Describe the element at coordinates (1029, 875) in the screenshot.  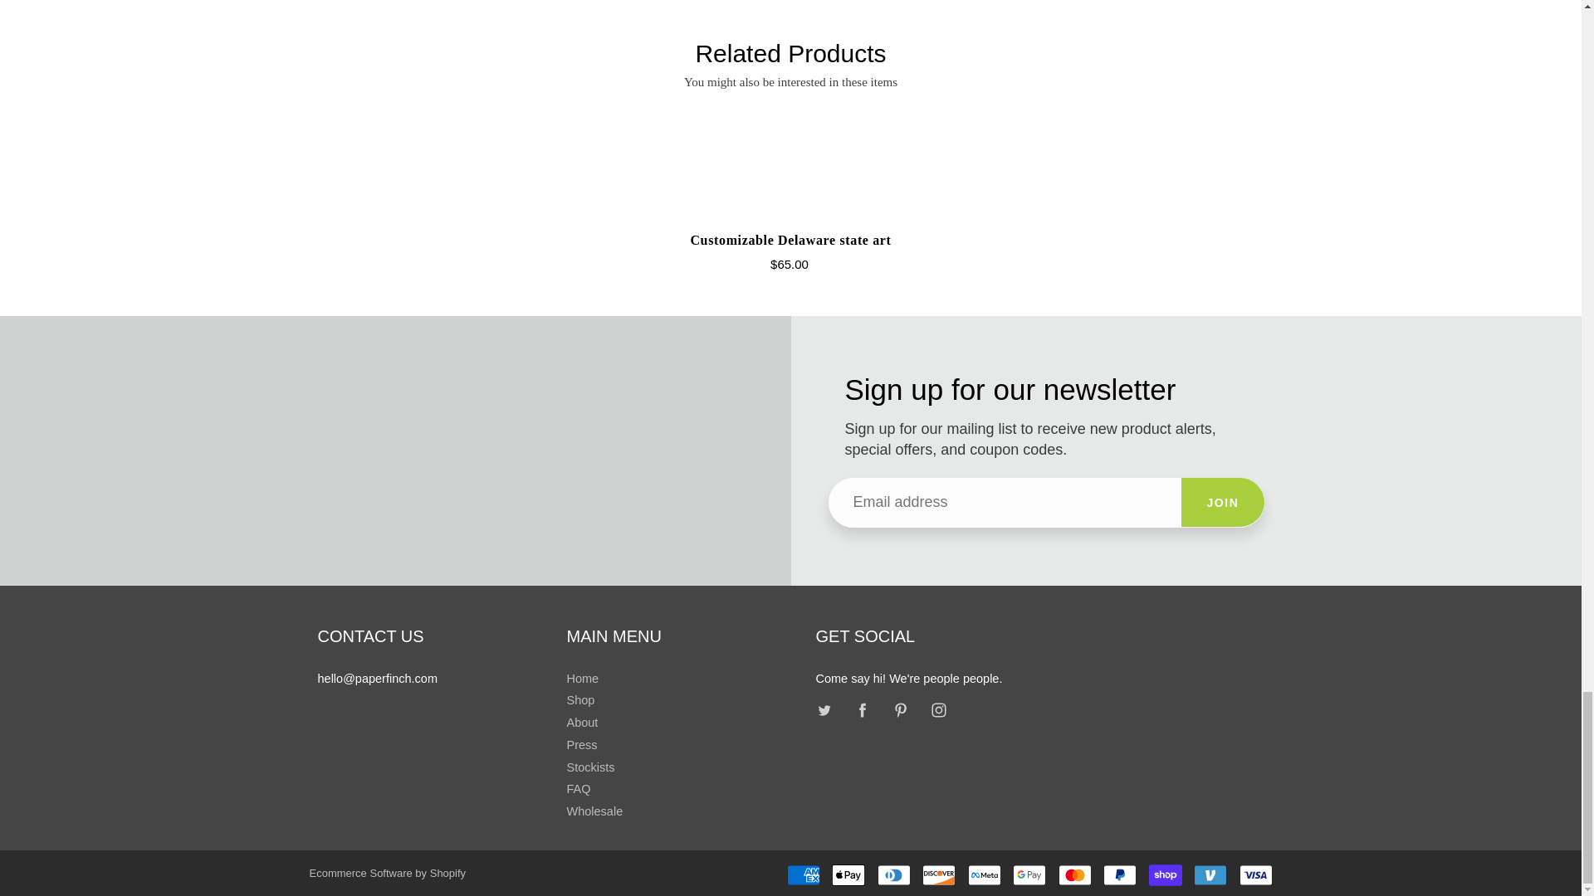
I see `Google Pay` at that location.